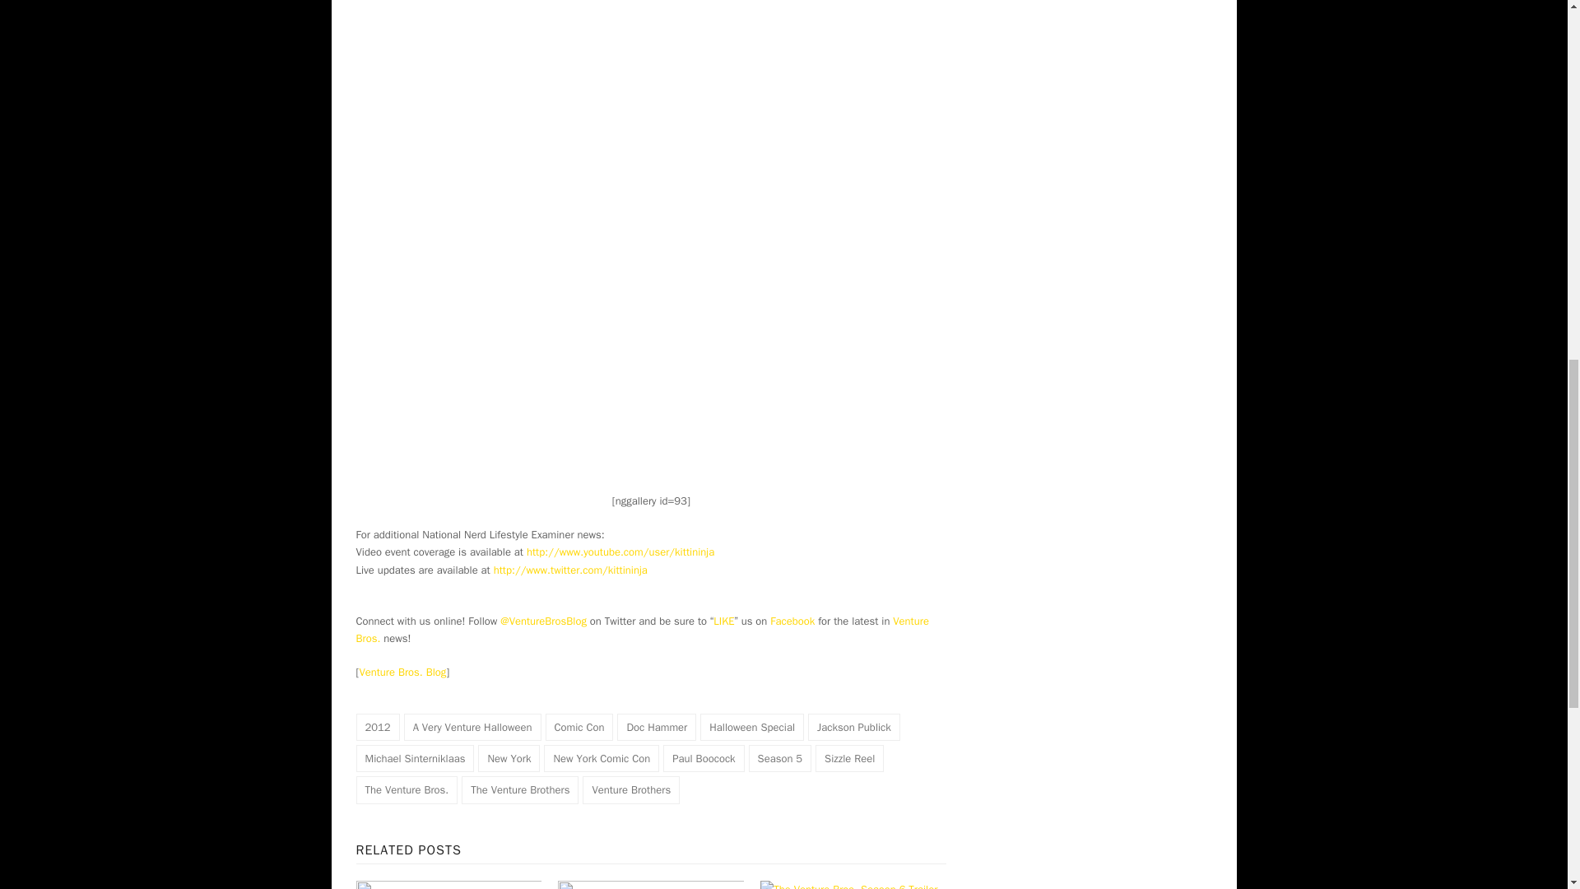 The height and width of the screenshot is (889, 1580). Describe the element at coordinates (752, 727) in the screenshot. I see `Halloween Special` at that location.